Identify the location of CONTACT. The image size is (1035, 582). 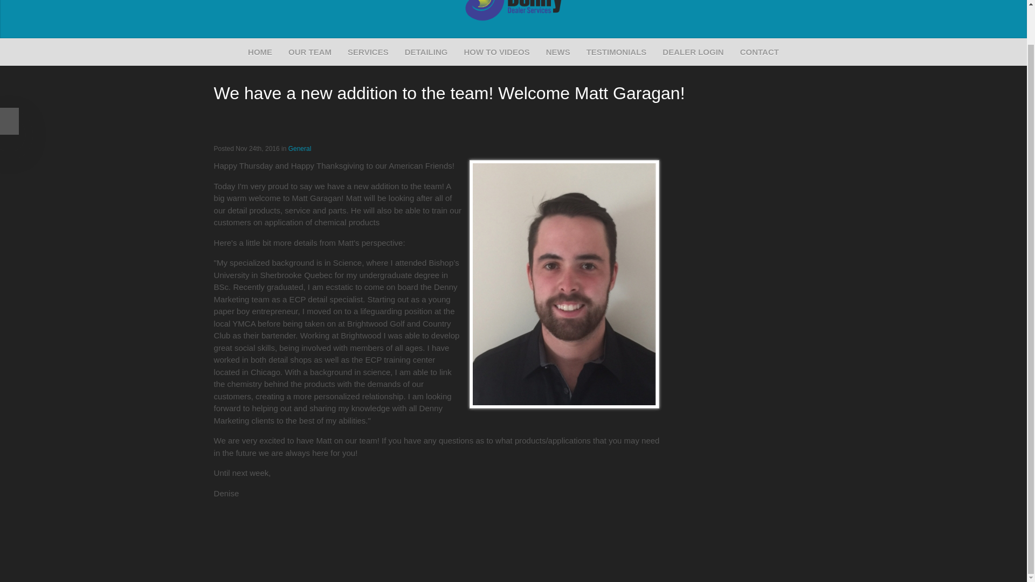
(759, 52).